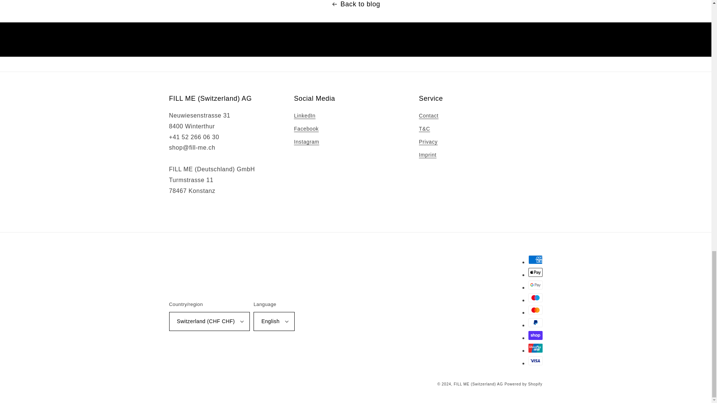 This screenshot has height=403, width=717. Describe the element at coordinates (306, 142) in the screenshot. I see `Instagram` at that location.